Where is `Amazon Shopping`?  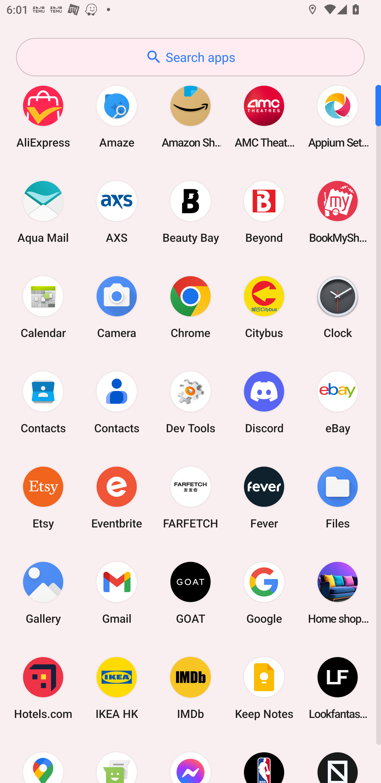
Amazon Shopping is located at coordinates (190, 116).